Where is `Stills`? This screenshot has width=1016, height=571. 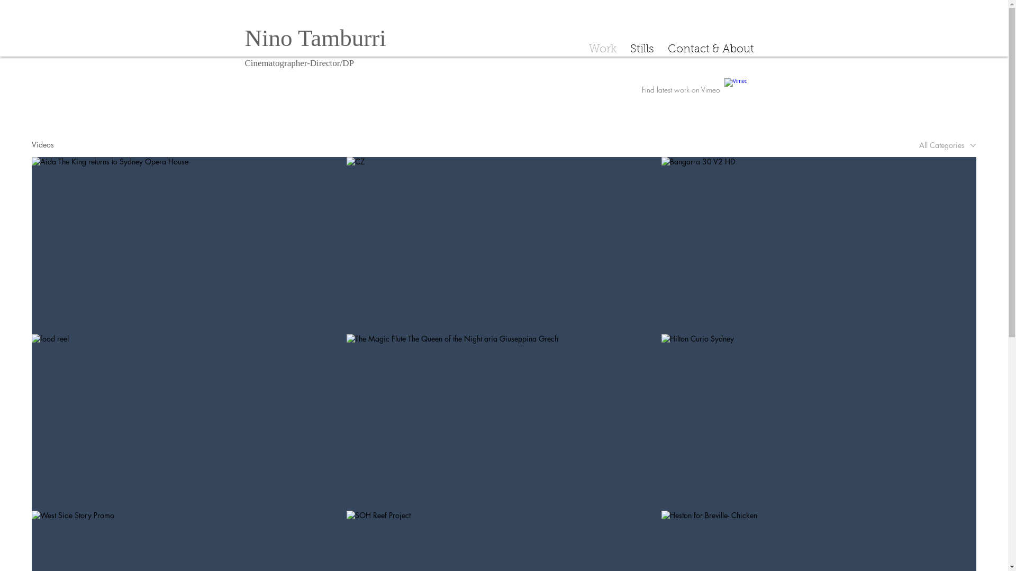
Stills is located at coordinates (642, 48).